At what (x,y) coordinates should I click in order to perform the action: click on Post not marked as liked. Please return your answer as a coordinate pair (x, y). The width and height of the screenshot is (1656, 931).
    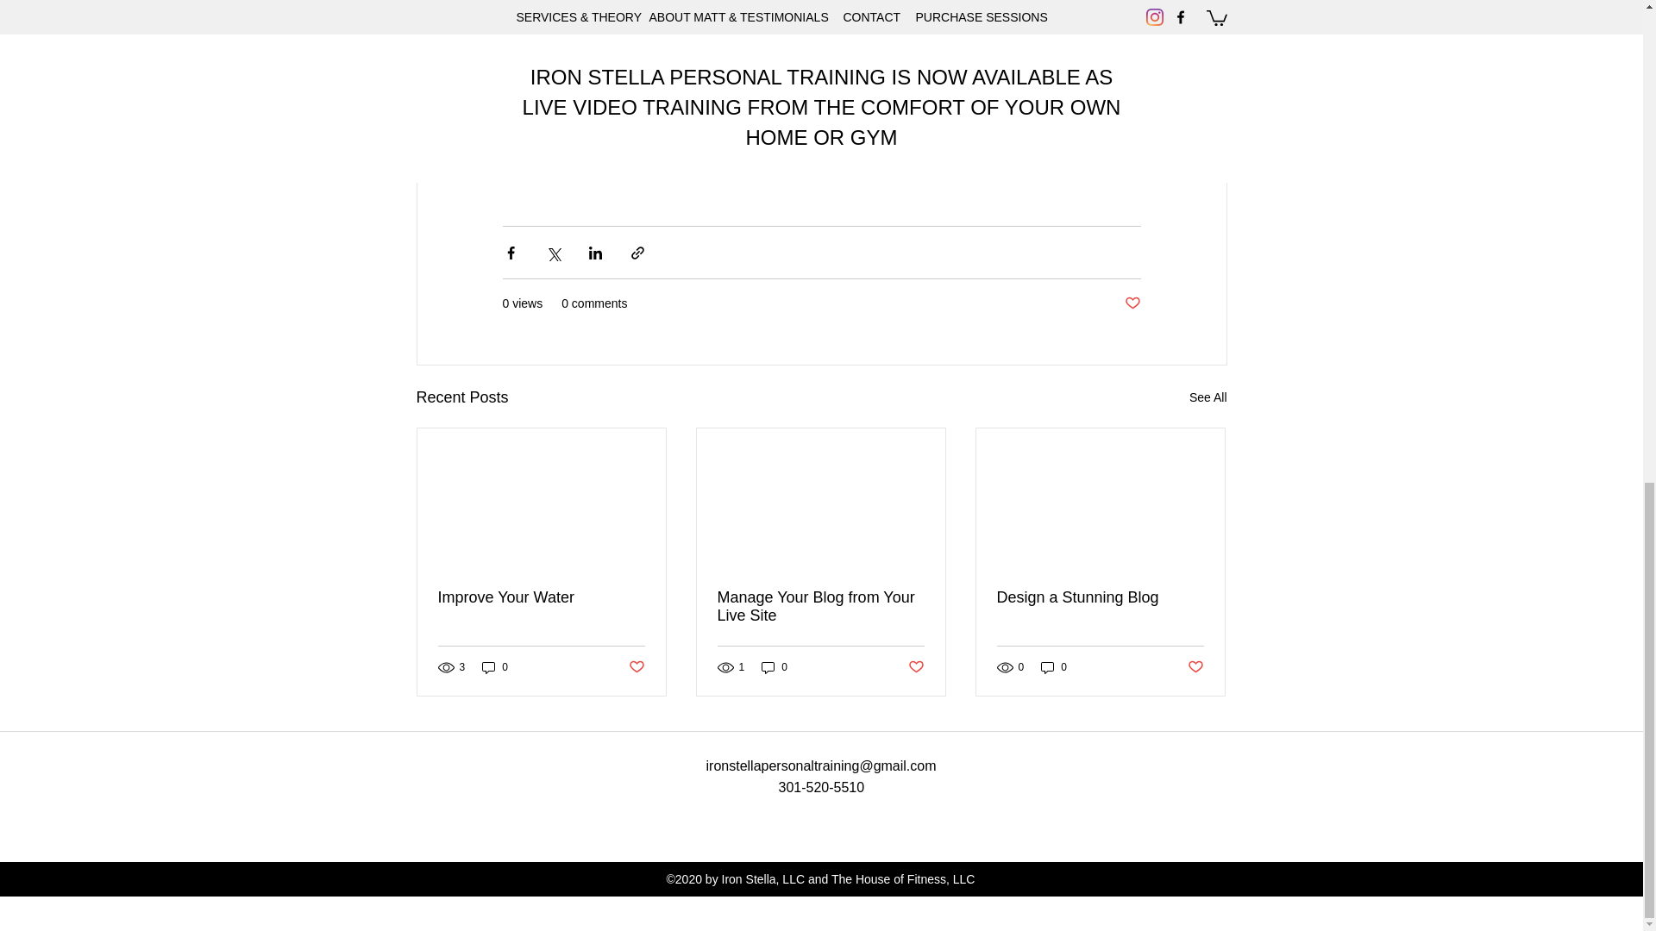
    Looking at the image, I should click on (916, 667).